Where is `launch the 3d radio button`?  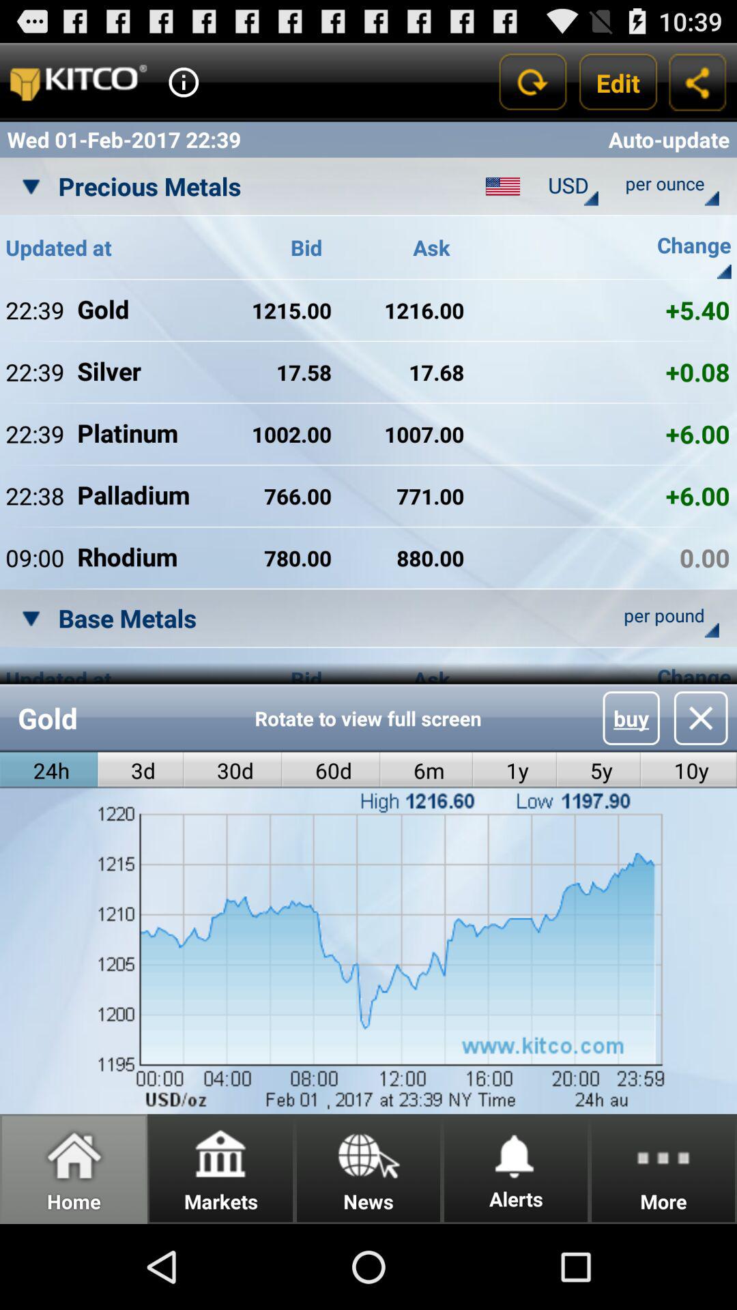
launch the 3d radio button is located at coordinates (141, 770).